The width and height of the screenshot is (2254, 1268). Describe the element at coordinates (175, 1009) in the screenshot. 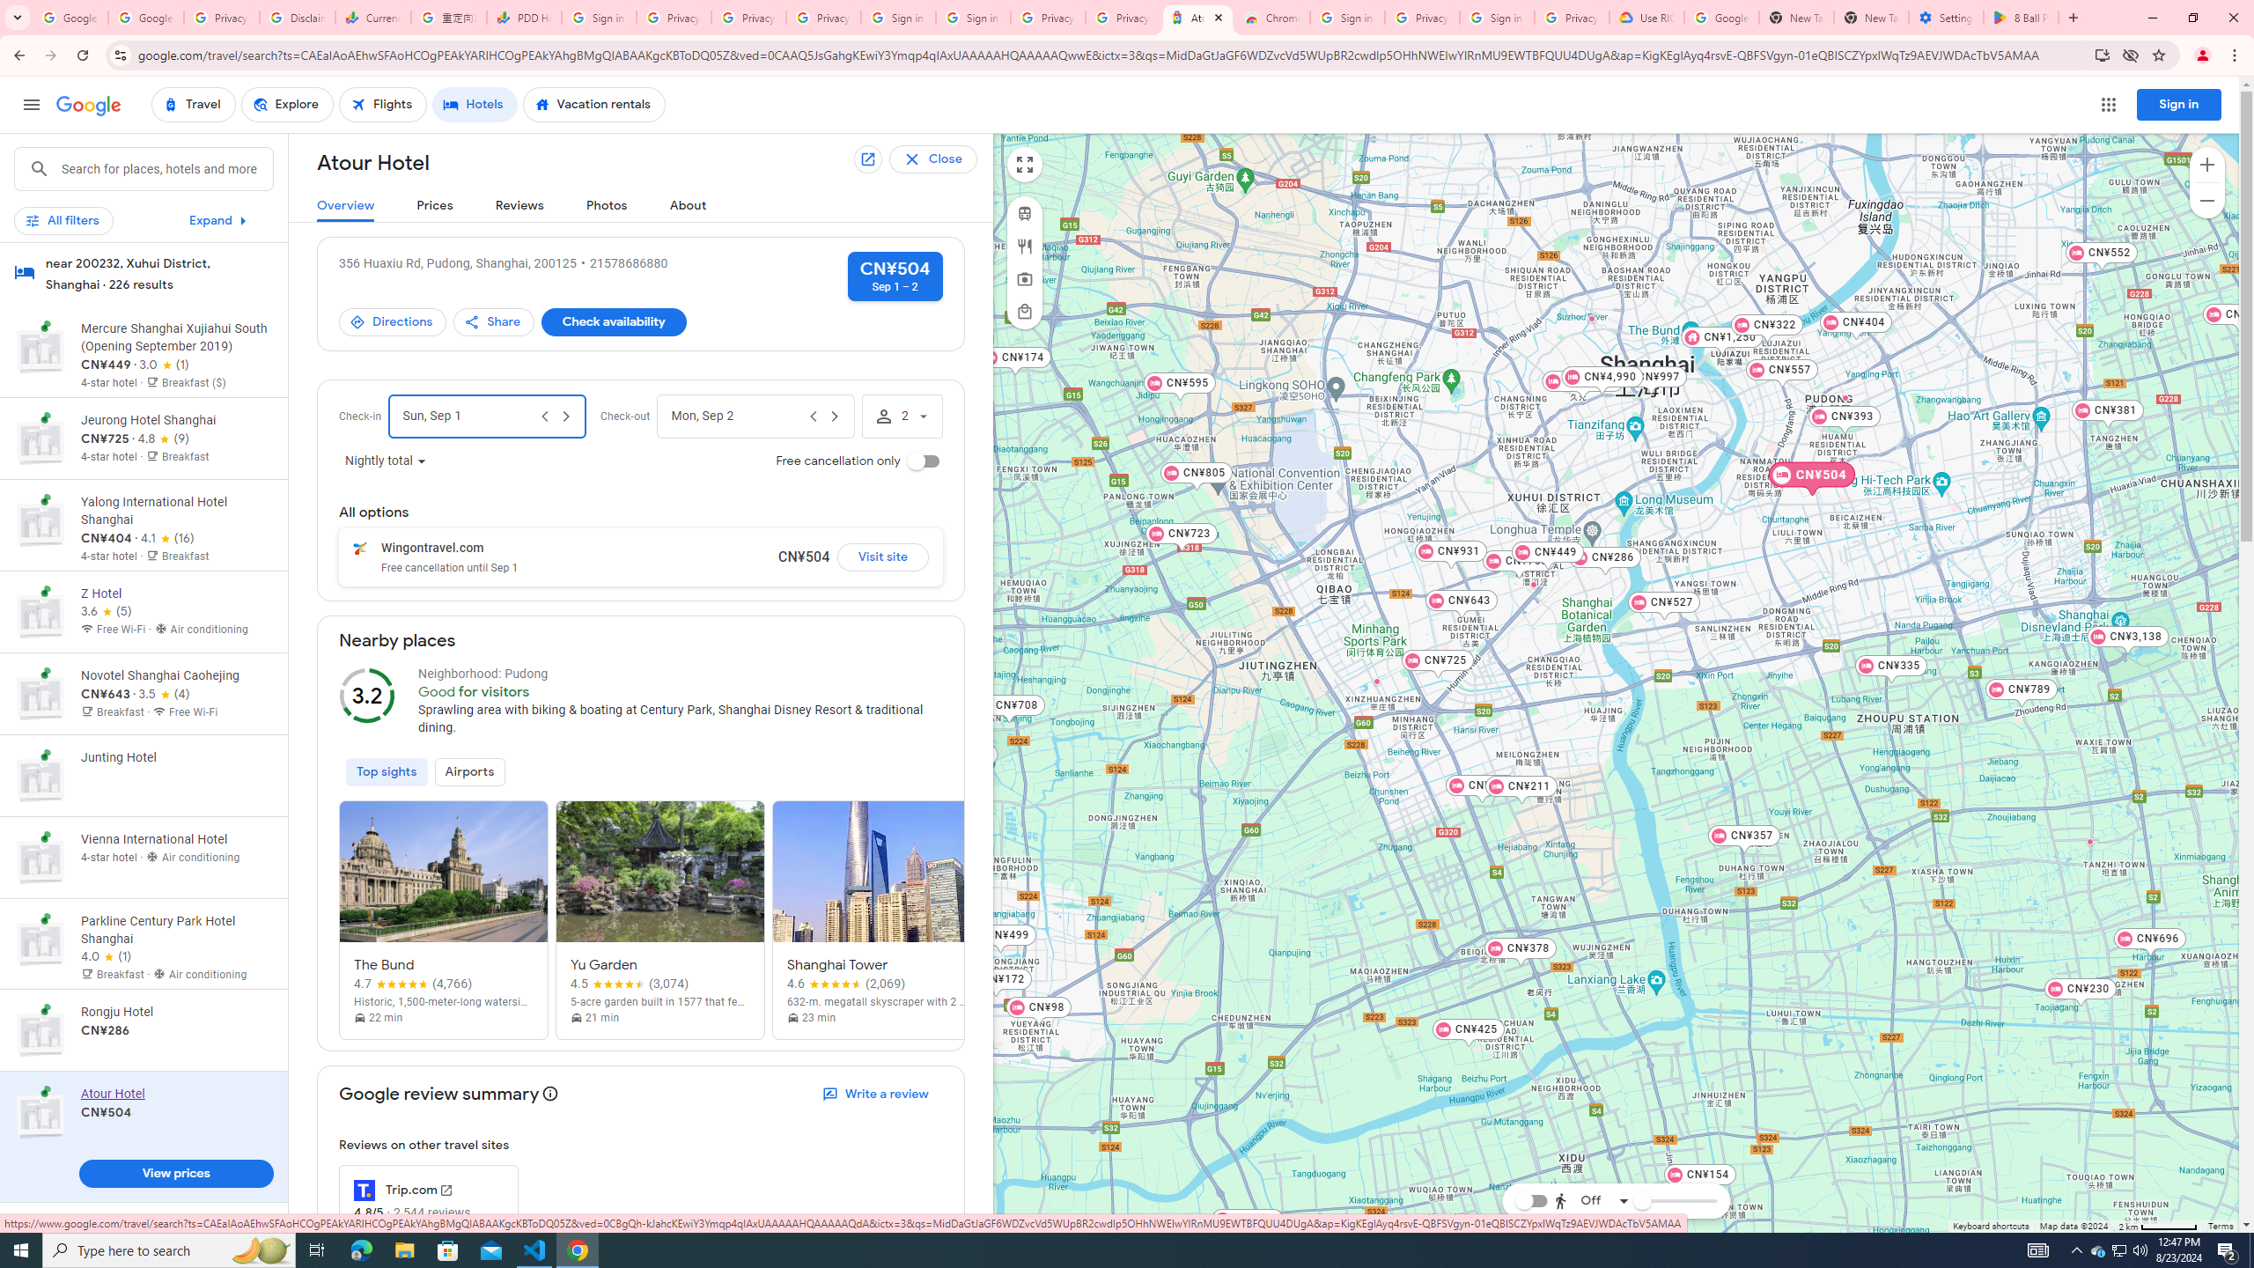

I see `View prices for Parkline Century Park Hotel Shanghai` at that location.